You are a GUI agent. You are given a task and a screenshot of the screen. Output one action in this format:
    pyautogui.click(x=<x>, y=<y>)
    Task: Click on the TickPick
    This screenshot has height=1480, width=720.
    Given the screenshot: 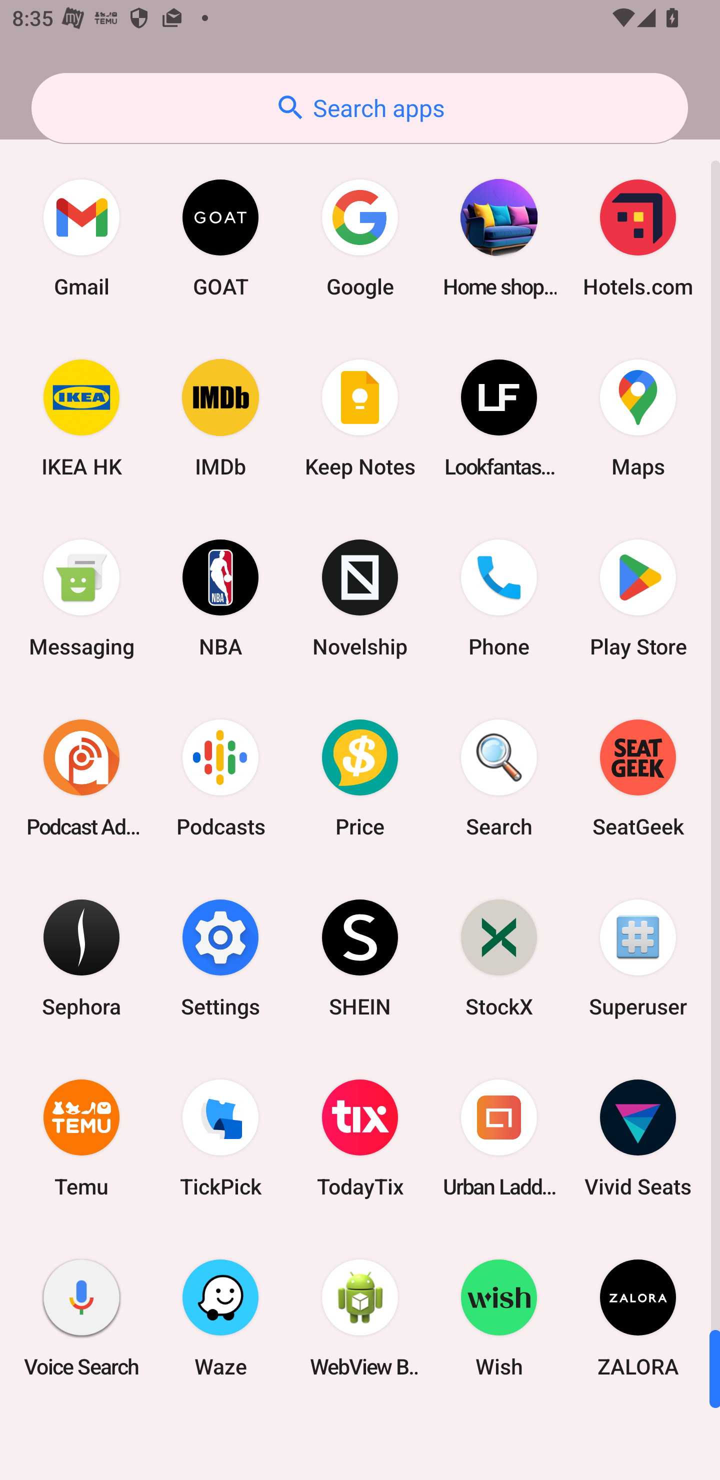 What is the action you would take?
    pyautogui.click(x=220, y=1138)
    